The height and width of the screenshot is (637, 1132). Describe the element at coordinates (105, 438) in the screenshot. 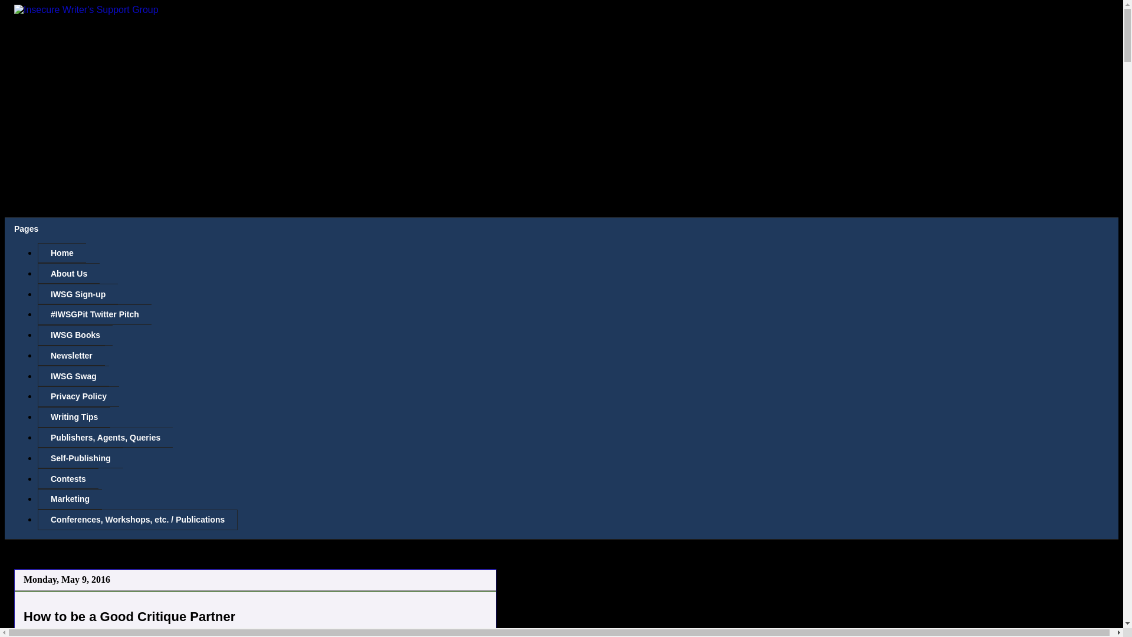

I see `Publishers, Agents, Queries` at that location.